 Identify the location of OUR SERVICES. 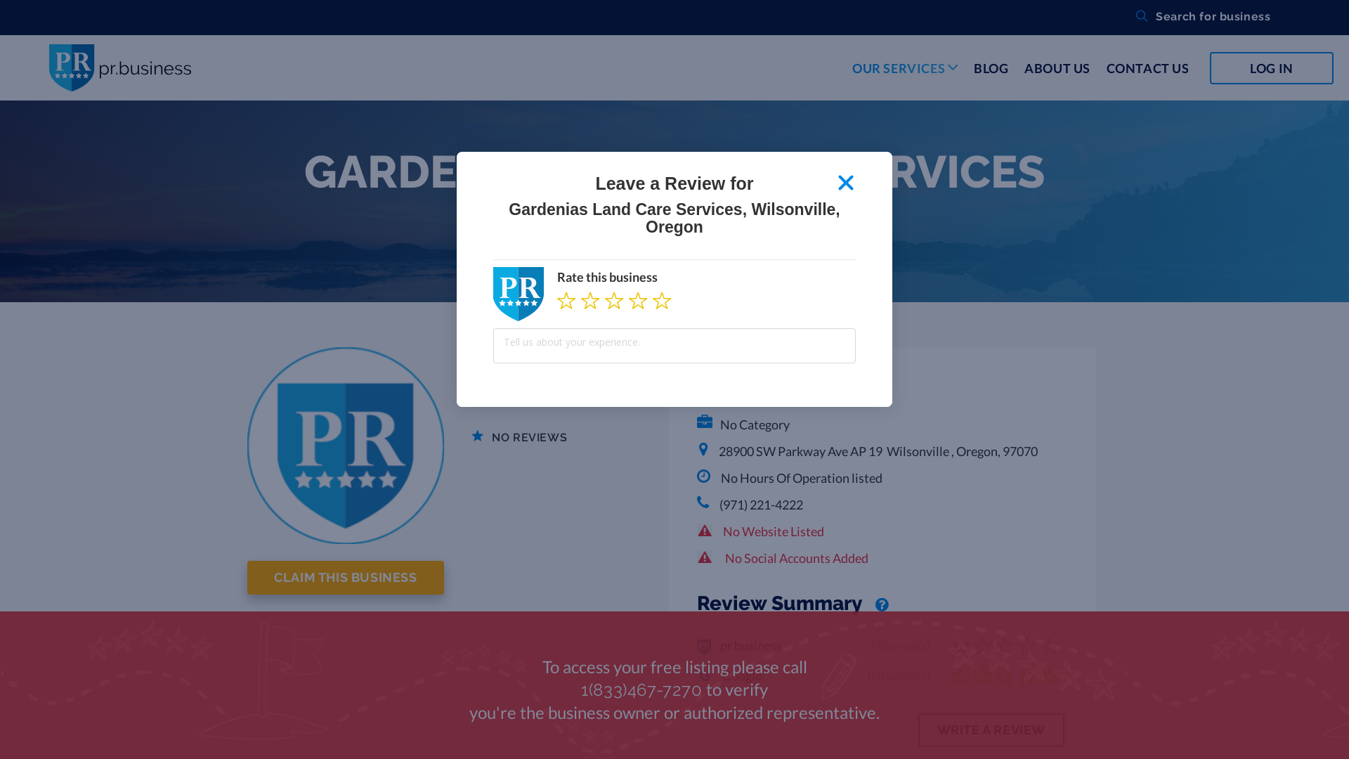
(905, 80).